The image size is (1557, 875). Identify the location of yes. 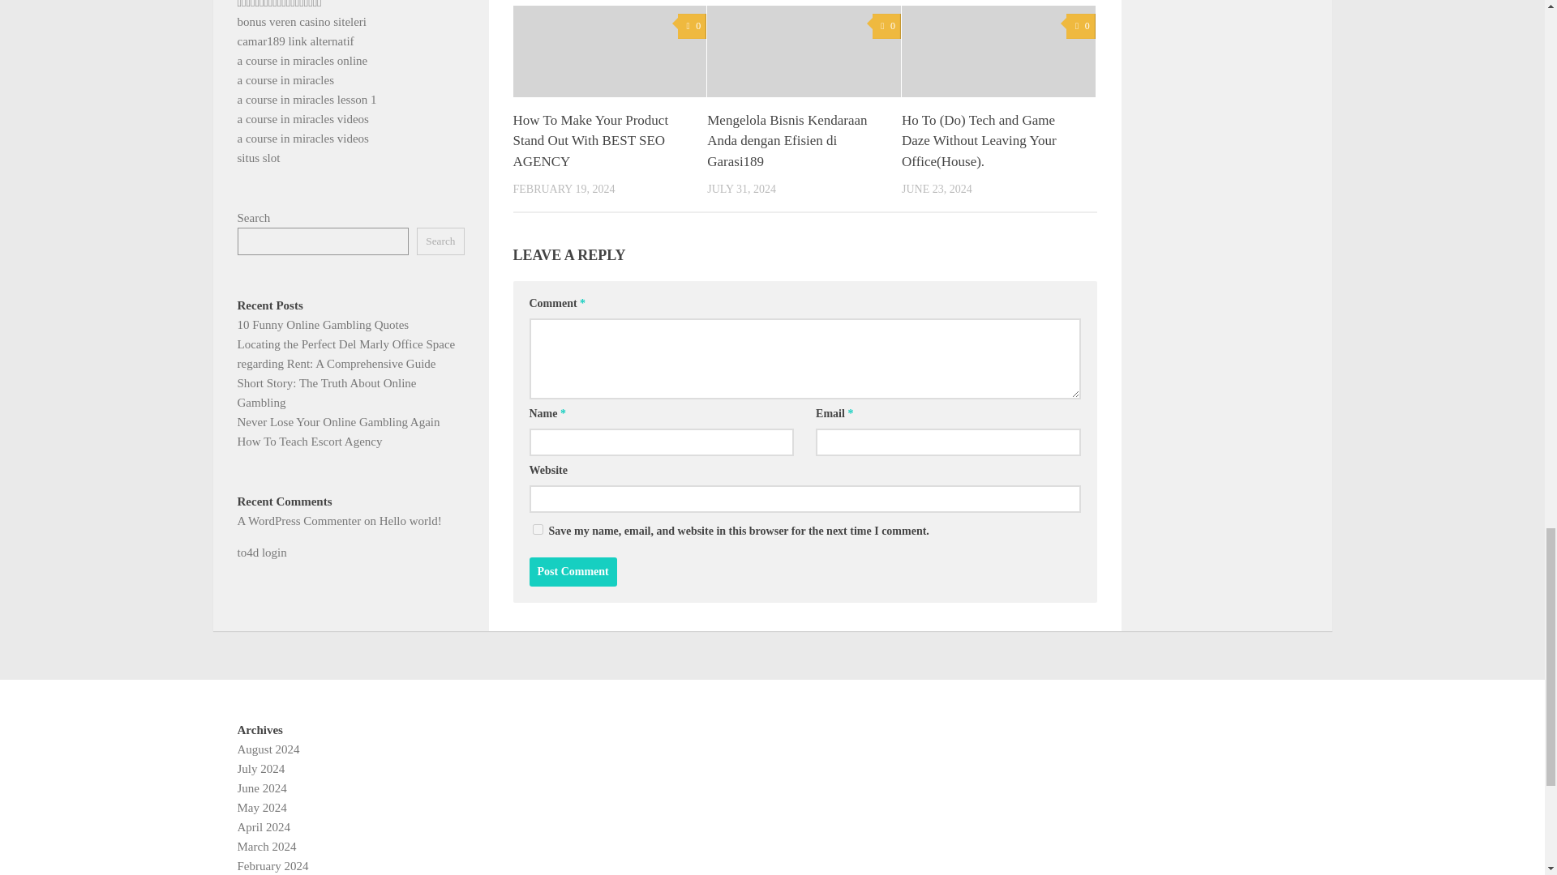
(537, 528).